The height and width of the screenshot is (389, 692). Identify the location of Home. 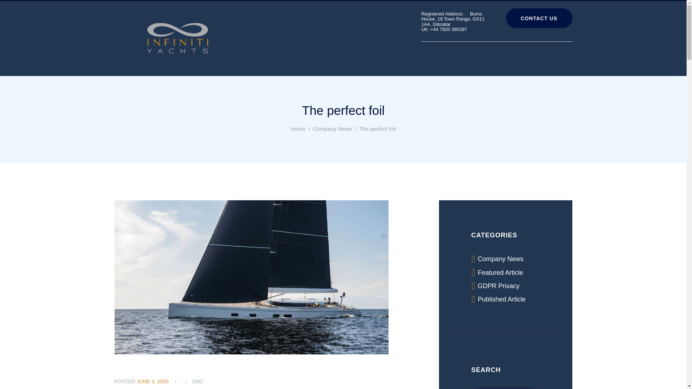
(298, 129).